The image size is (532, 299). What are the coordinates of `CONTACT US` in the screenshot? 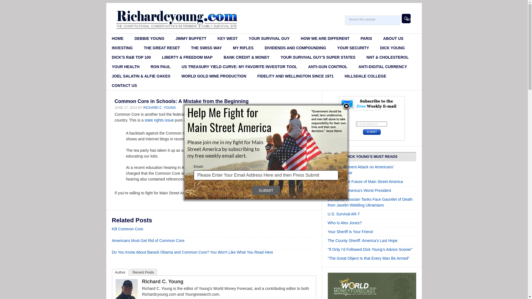 It's located at (124, 85).